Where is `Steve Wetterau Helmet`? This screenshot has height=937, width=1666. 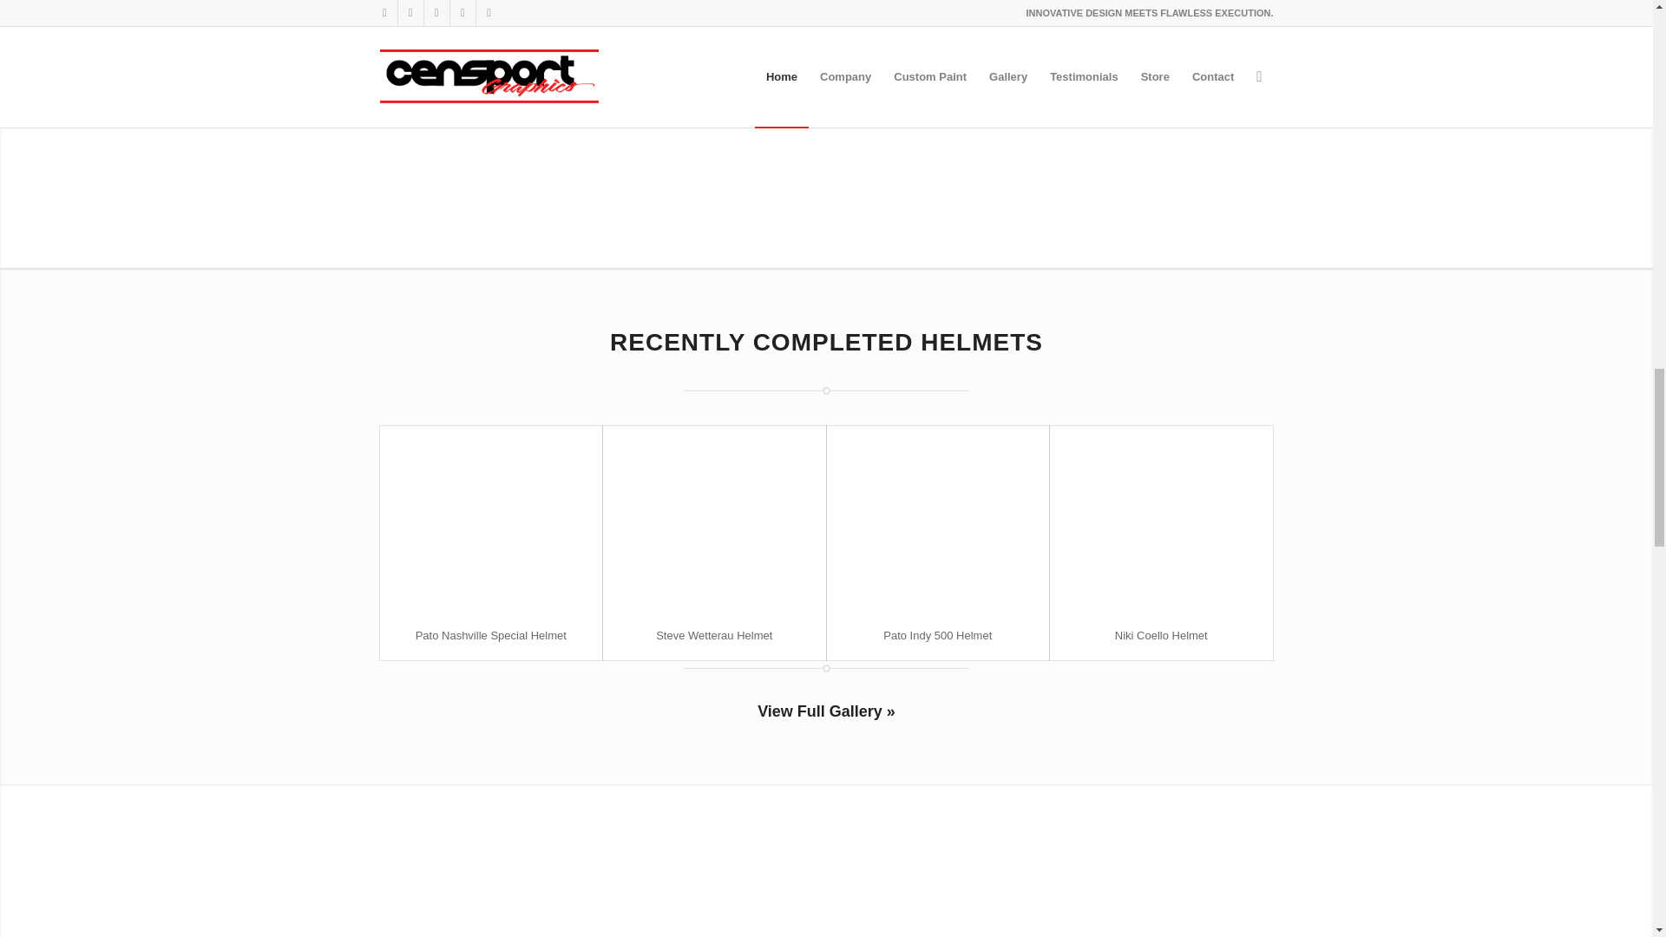
Steve Wetterau Helmet is located at coordinates (714, 635).